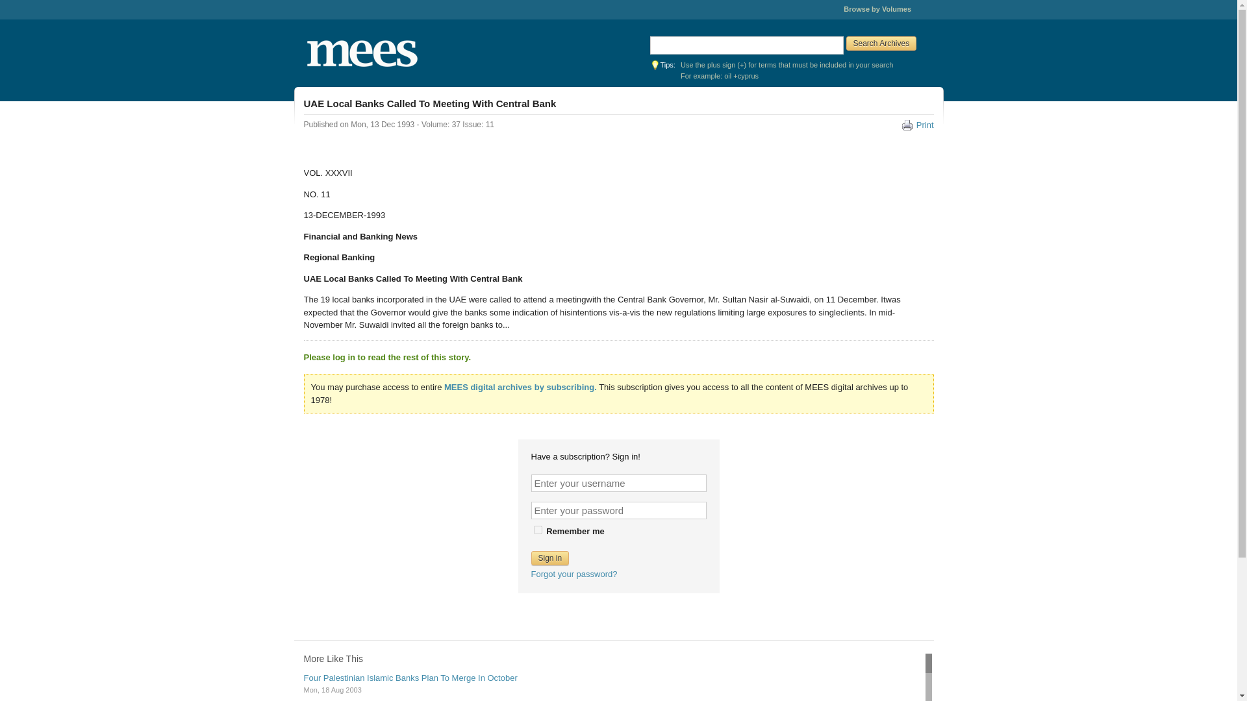 The image size is (1247, 701). Describe the element at coordinates (881, 43) in the screenshot. I see `Search Archives` at that location.